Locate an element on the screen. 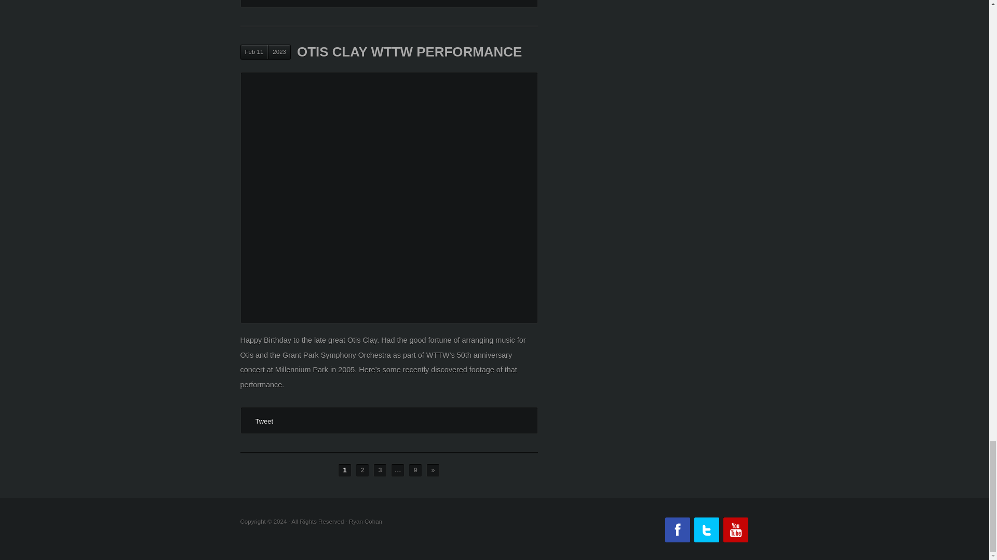 This screenshot has width=997, height=560. 2 is located at coordinates (362, 470).